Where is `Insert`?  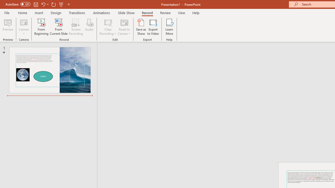 Insert is located at coordinates (39, 13).